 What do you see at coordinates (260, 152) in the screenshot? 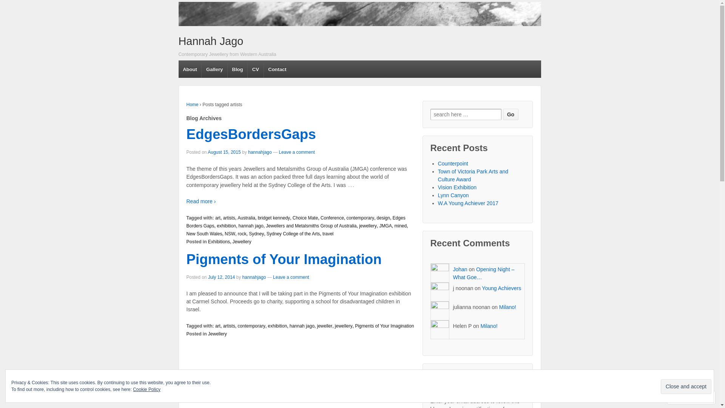
I see `hannahjago` at bounding box center [260, 152].